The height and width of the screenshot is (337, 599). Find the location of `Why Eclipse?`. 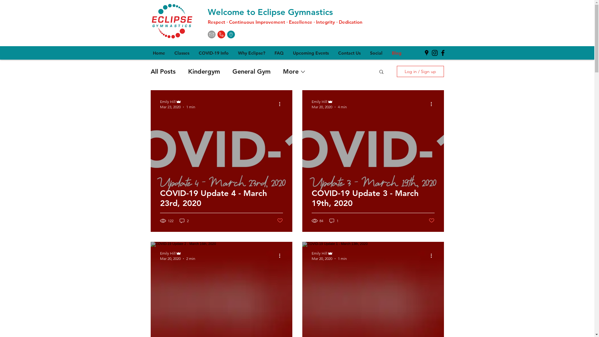

Why Eclipse? is located at coordinates (251, 53).